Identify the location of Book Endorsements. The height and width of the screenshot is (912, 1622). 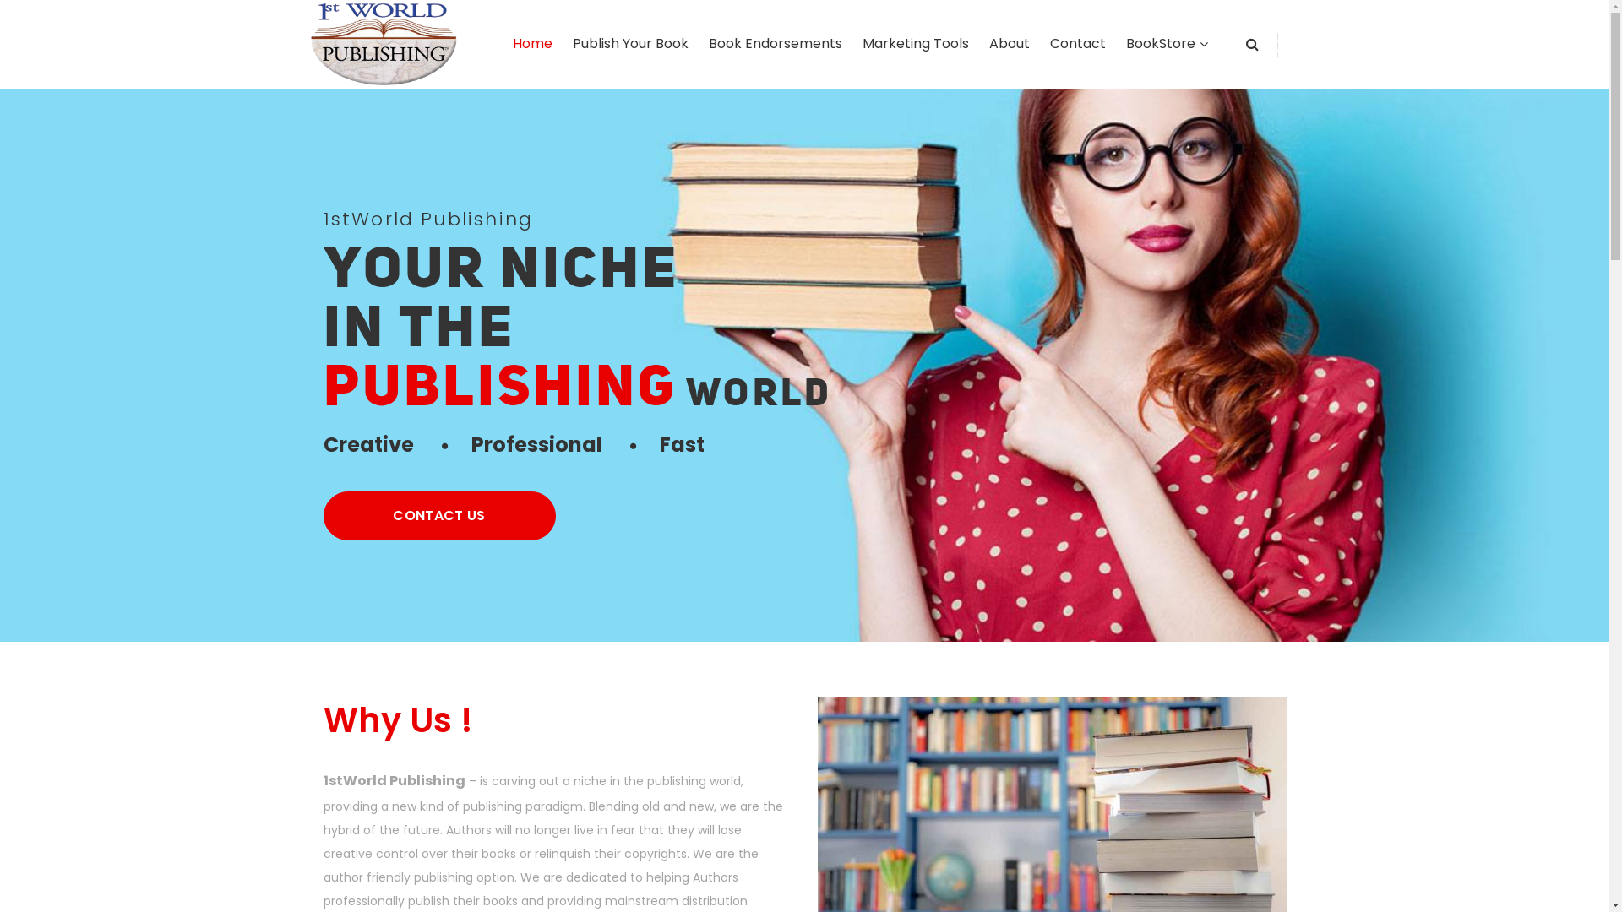
(775, 44).